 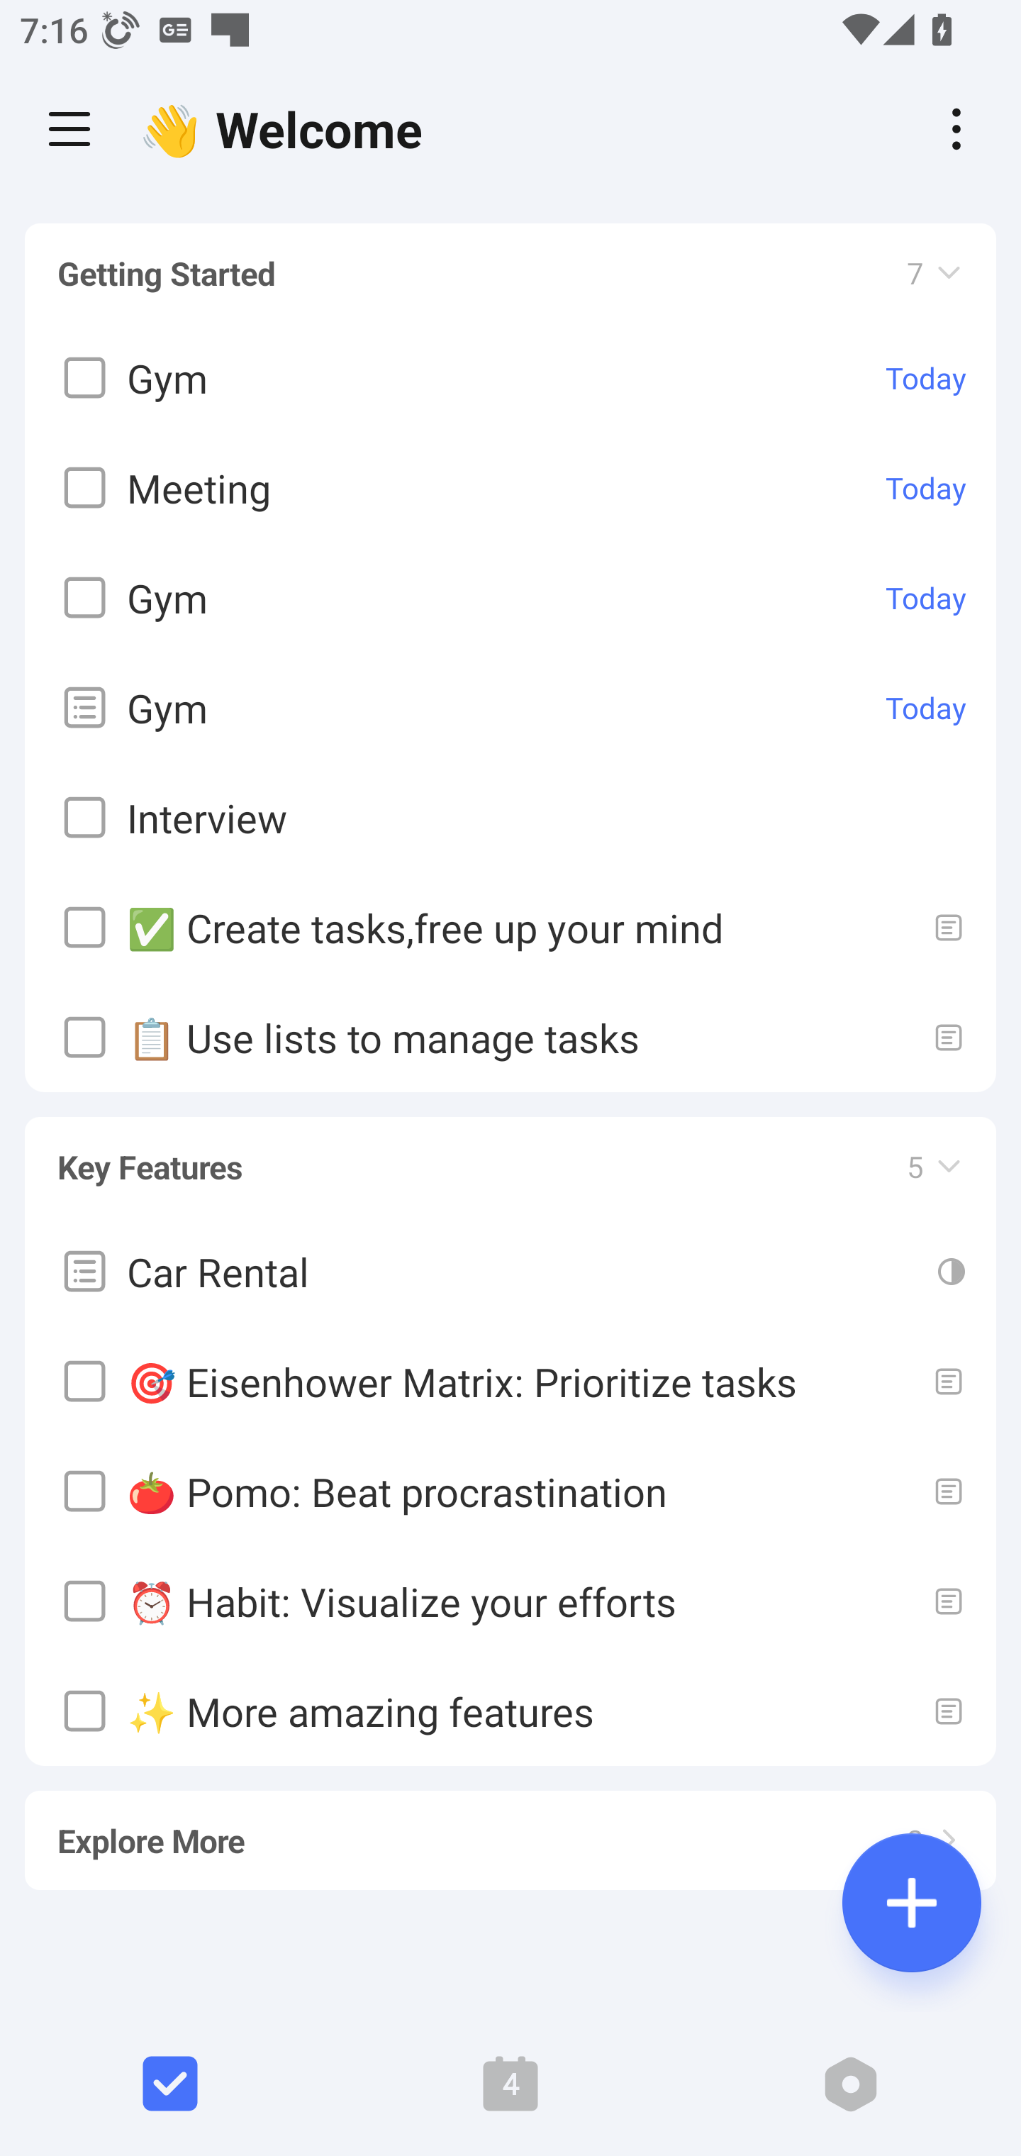 I want to click on Getting Started 7, so click(x=510, y=274).